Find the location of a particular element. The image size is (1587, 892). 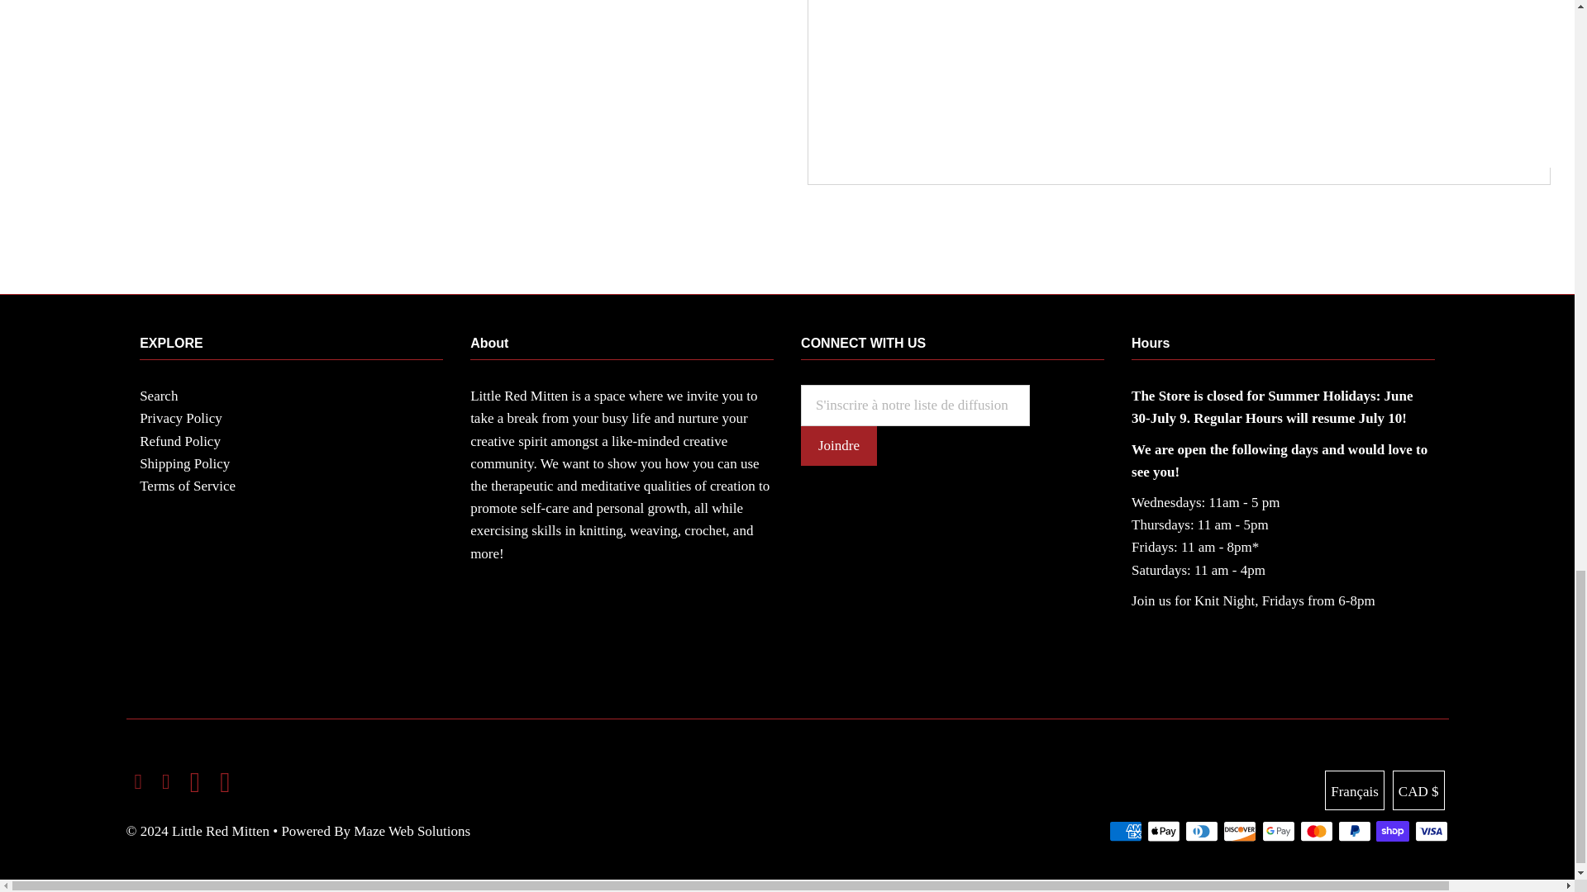

Visa is located at coordinates (1432, 831).